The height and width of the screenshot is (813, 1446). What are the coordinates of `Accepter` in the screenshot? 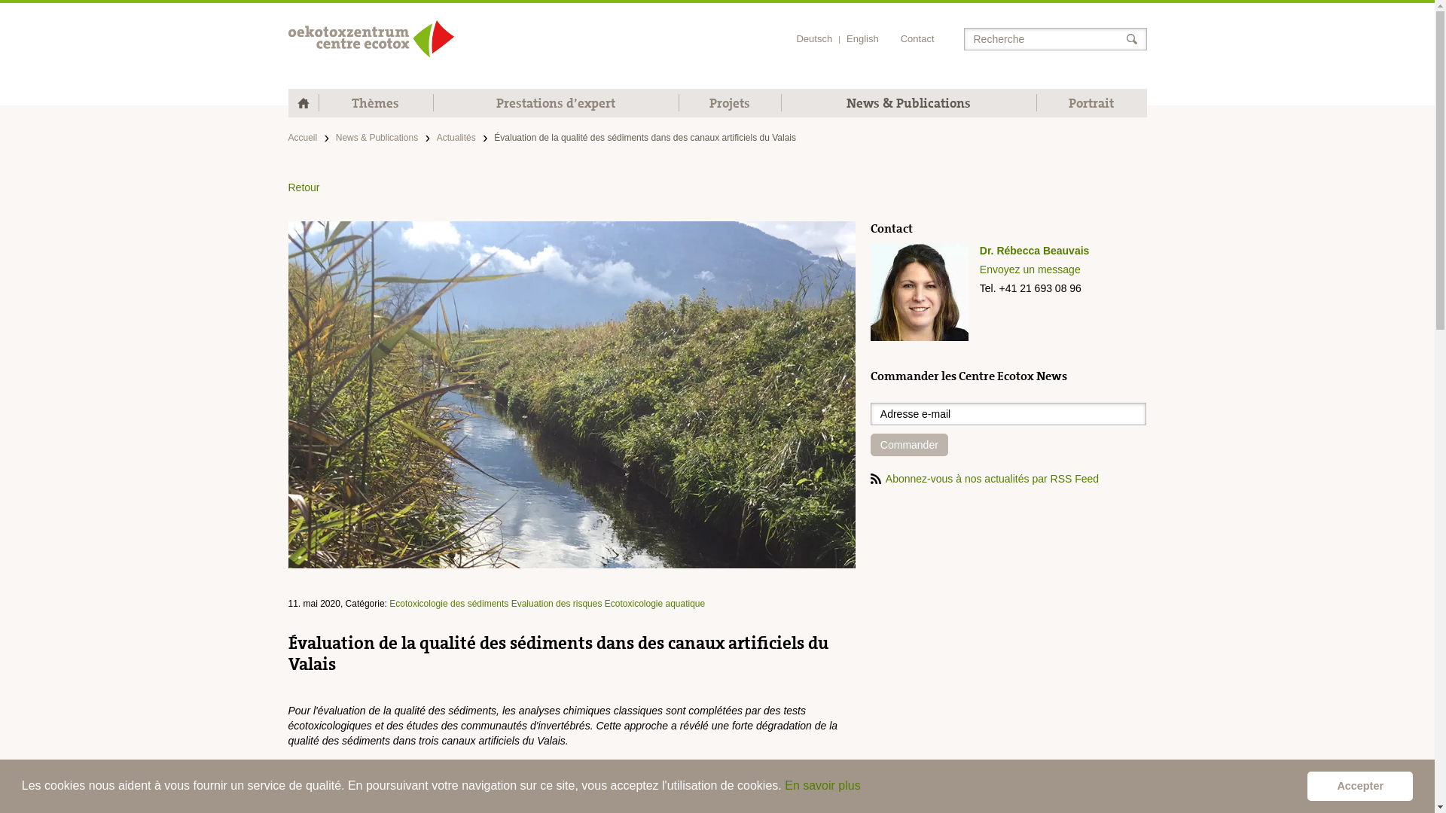 It's located at (1360, 786).